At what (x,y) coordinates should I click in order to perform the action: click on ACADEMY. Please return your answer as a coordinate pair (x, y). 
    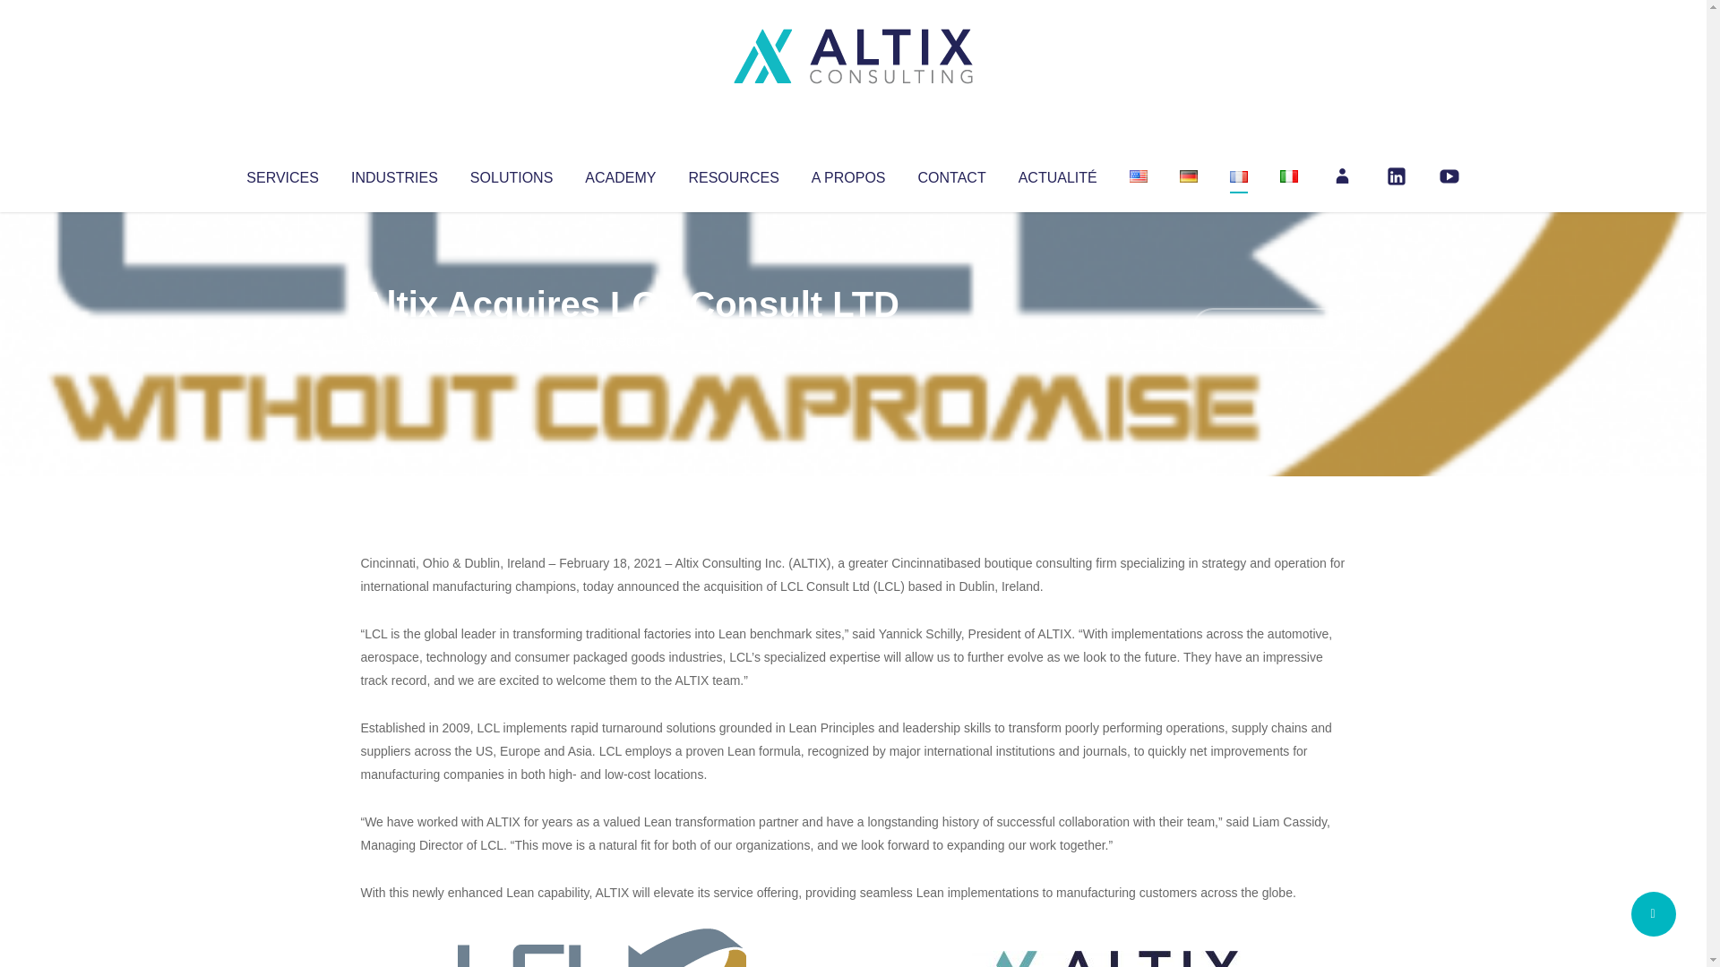
    Looking at the image, I should click on (620, 174).